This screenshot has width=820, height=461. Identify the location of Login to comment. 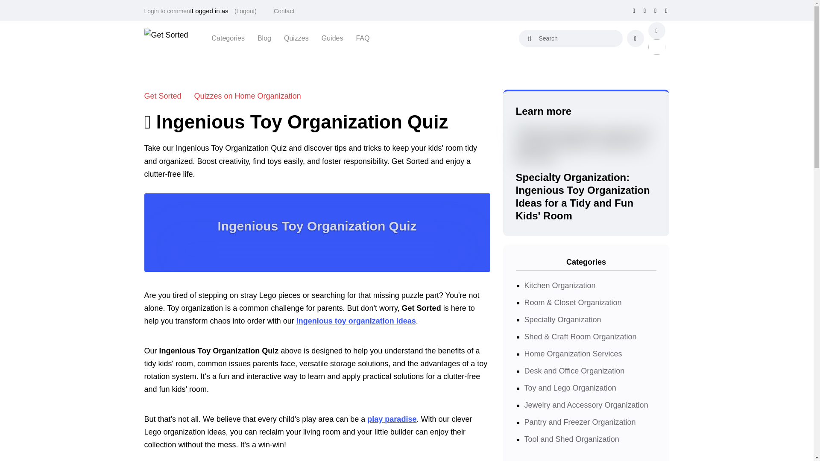
(168, 11).